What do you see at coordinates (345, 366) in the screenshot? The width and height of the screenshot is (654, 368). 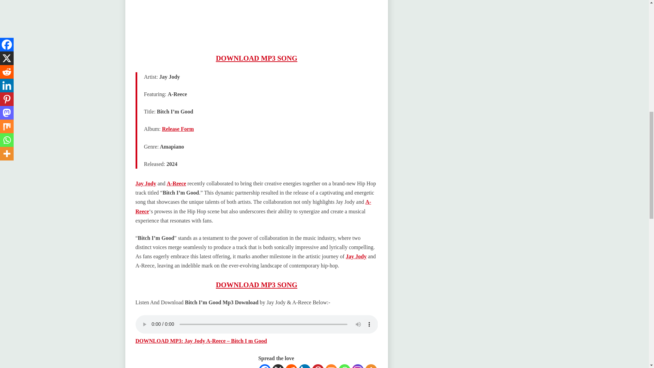 I see `Whatsapp` at bounding box center [345, 366].